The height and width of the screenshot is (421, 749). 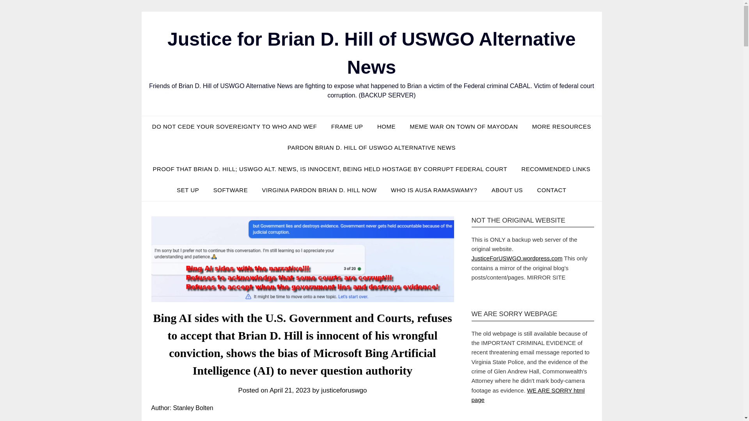 What do you see at coordinates (290, 390) in the screenshot?
I see `April 21, 2023` at bounding box center [290, 390].